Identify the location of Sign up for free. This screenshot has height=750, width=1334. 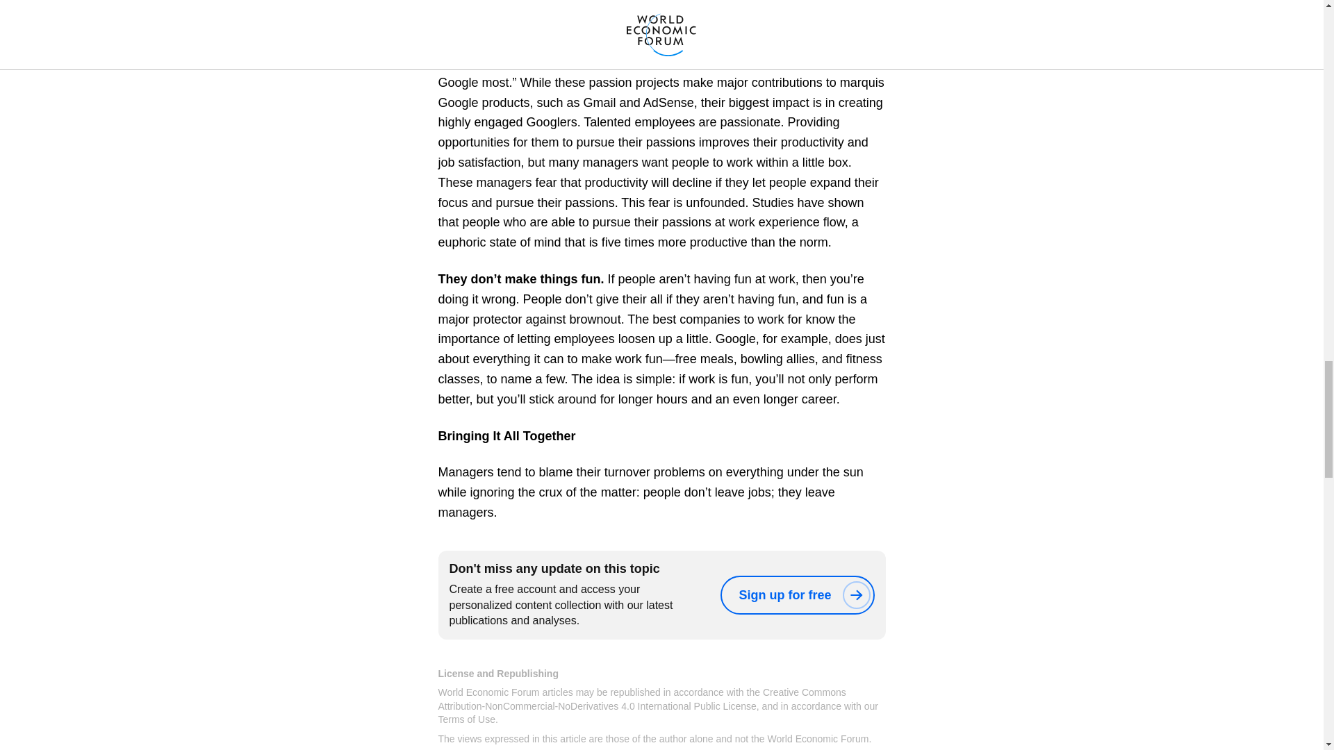
(796, 594).